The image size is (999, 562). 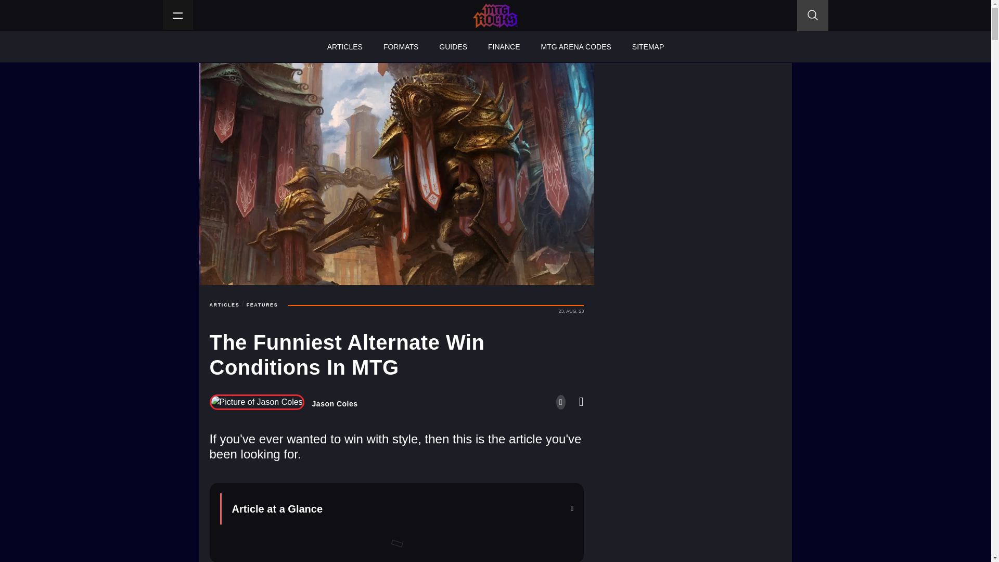 What do you see at coordinates (344, 47) in the screenshot?
I see `ARTICLES` at bounding box center [344, 47].